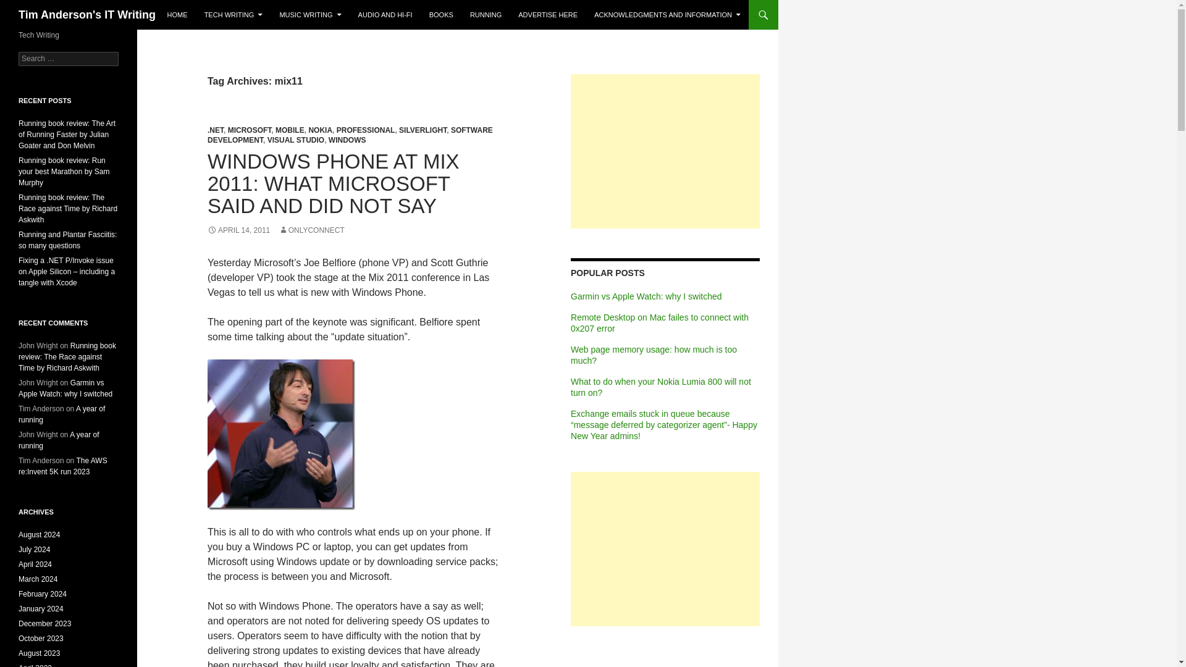 The height and width of the screenshot is (667, 1186). Describe the element at coordinates (665, 151) in the screenshot. I see `Advertisement` at that location.